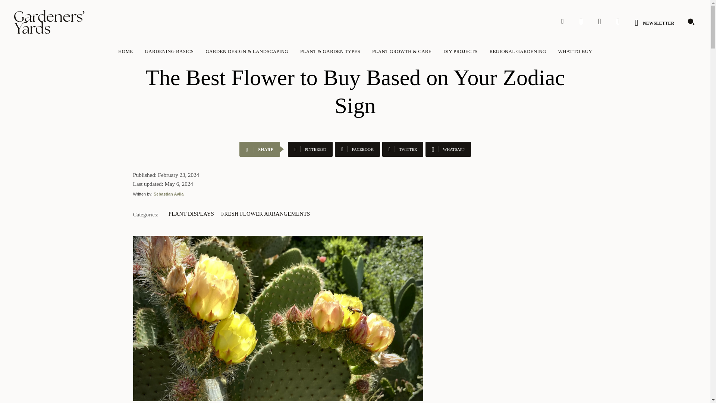 Image resolution: width=716 pixels, height=403 pixels. What do you see at coordinates (562, 21) in the screenshot?
I see `Pinterest` at bounding box center [562, 21].